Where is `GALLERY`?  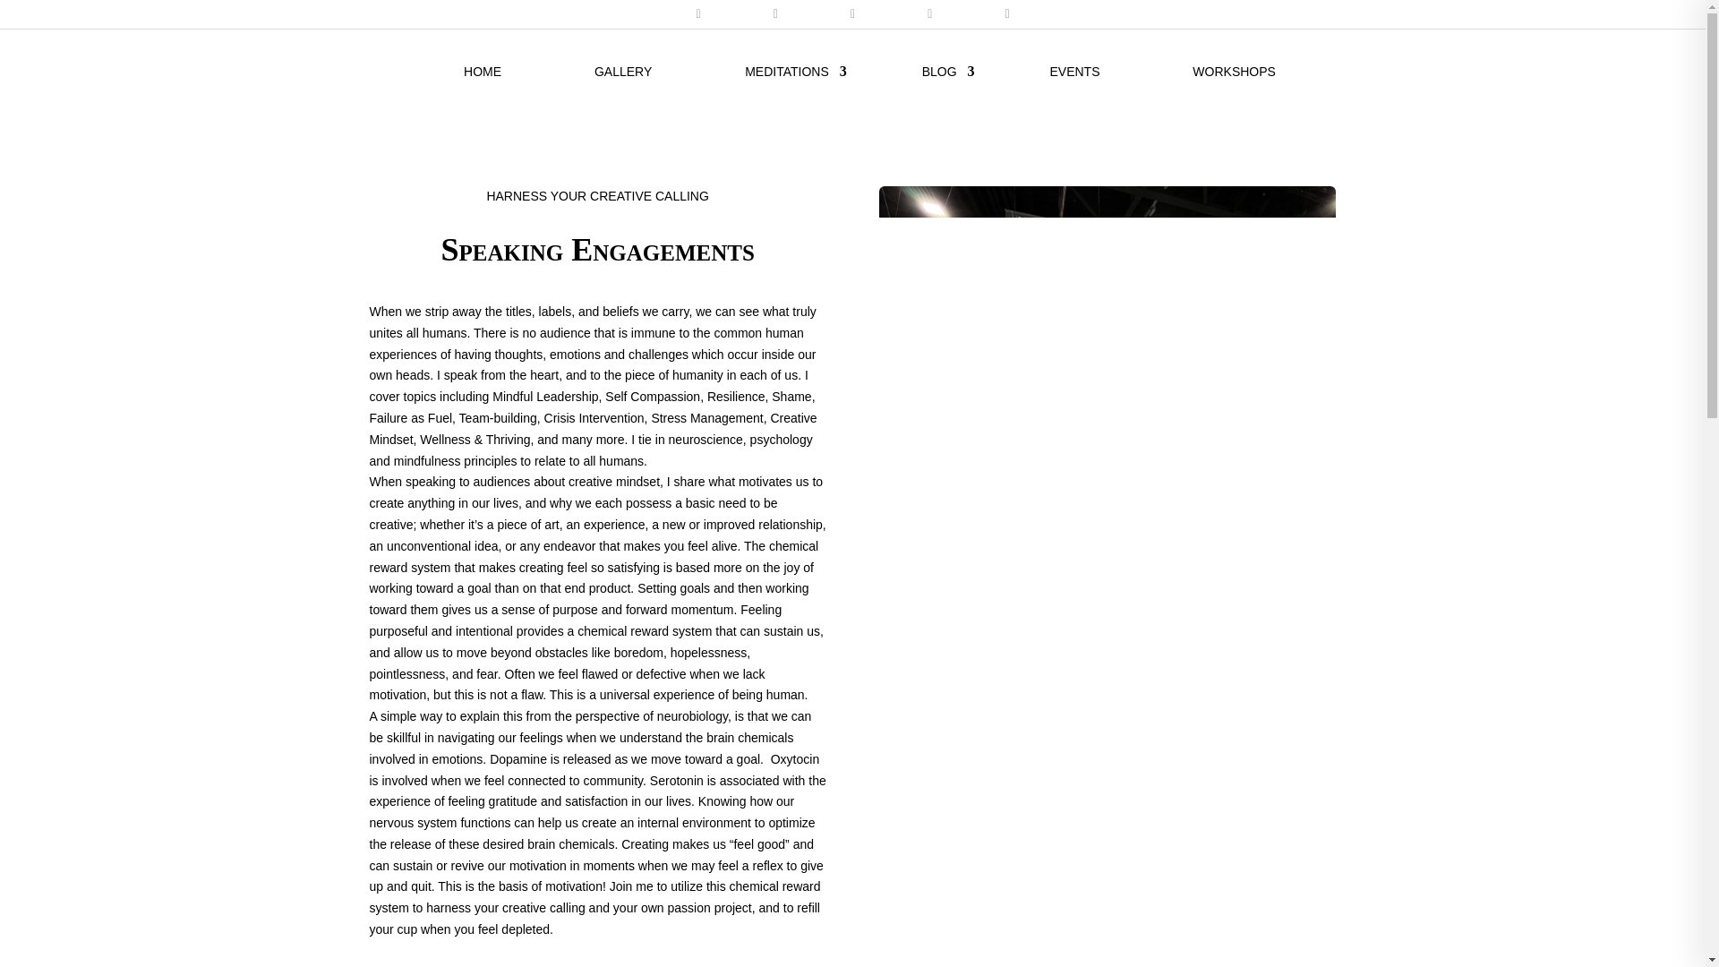 GALLERY is located at coordinates (623, 90).